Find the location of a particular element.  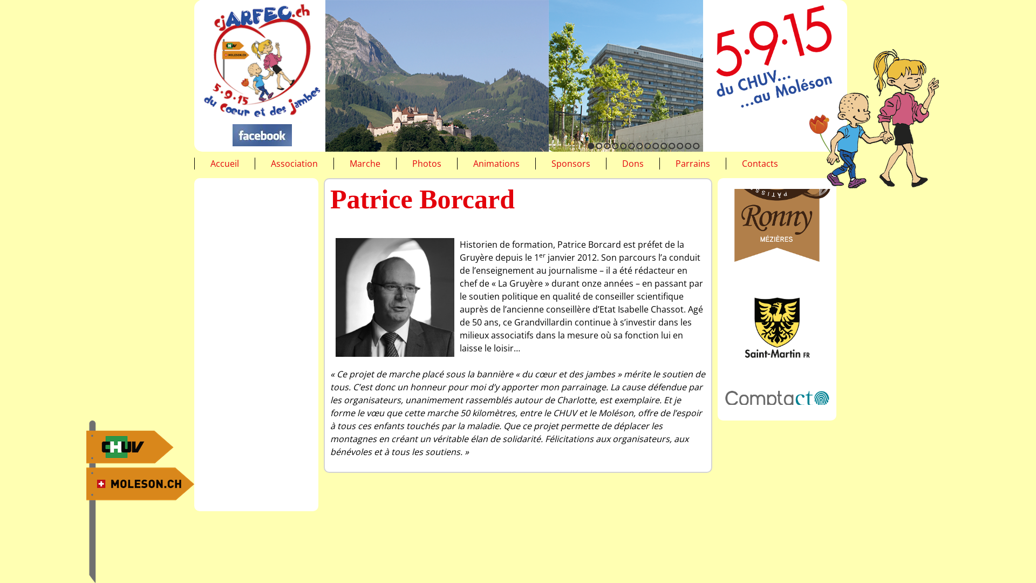

Association is located at coordinates (295, 164).